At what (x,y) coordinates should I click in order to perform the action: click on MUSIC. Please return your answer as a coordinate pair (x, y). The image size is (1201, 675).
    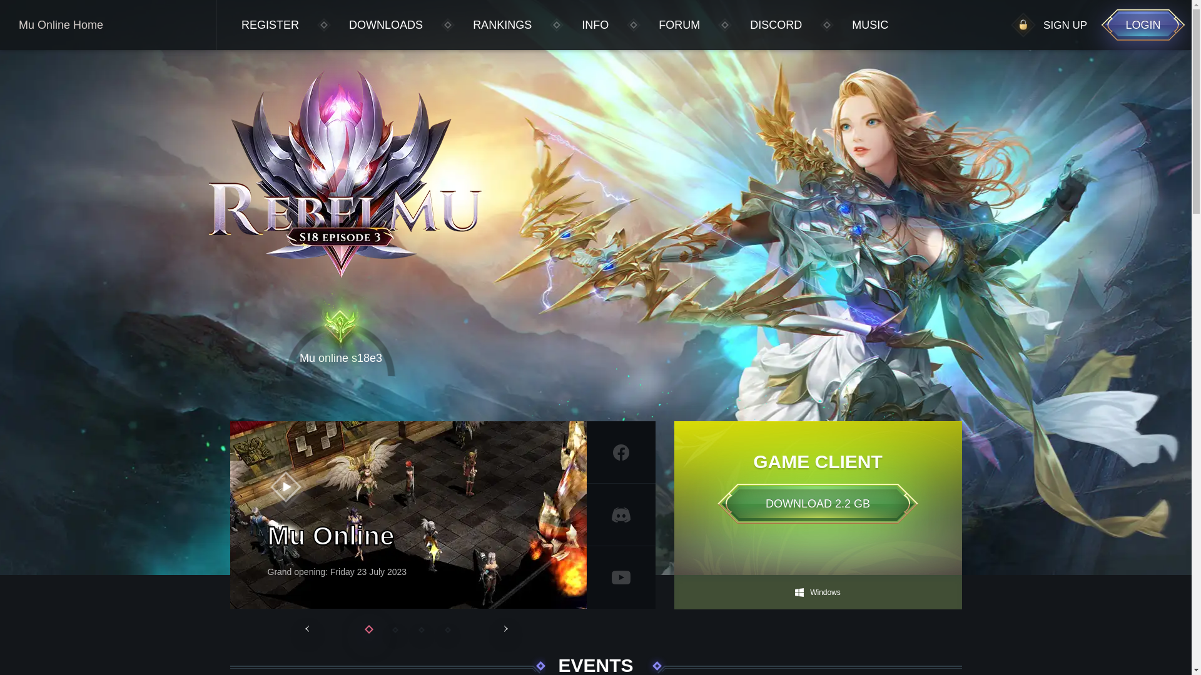
    Looking at the image, I should click on (870, 25).